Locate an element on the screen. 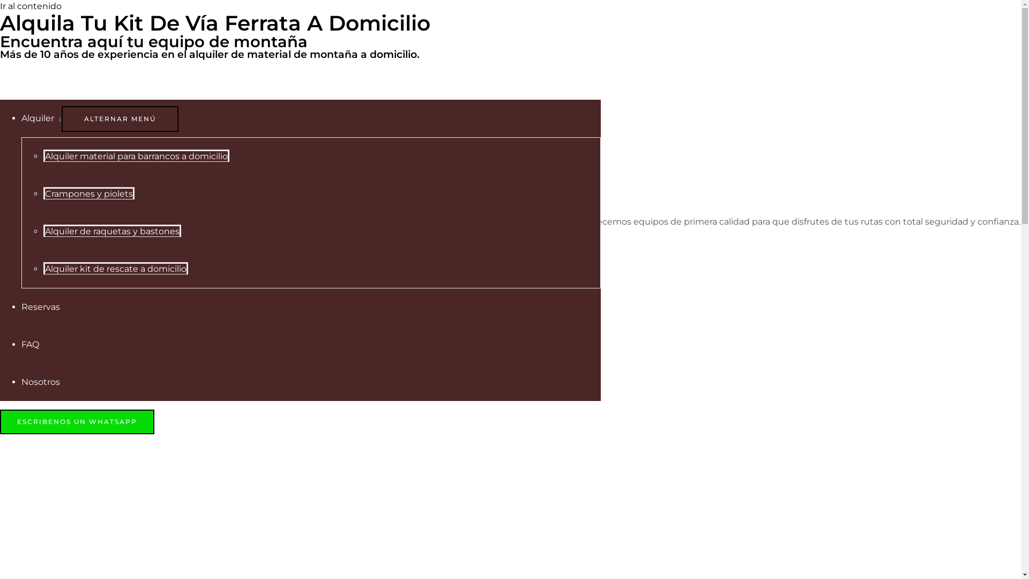 This screenshot has width=1029, height=579. Alquiler kit de rescate a domicilio is located at coordinates (116, 268).